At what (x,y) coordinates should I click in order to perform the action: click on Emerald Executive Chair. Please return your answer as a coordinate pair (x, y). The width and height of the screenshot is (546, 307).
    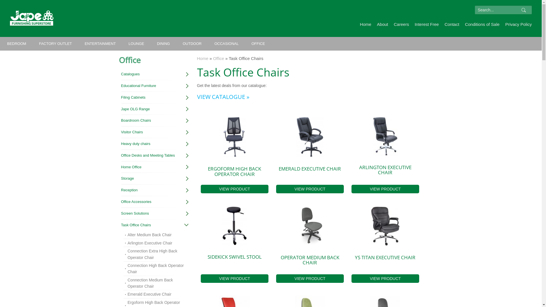
    Looking at the image, I should click on (310, 137).